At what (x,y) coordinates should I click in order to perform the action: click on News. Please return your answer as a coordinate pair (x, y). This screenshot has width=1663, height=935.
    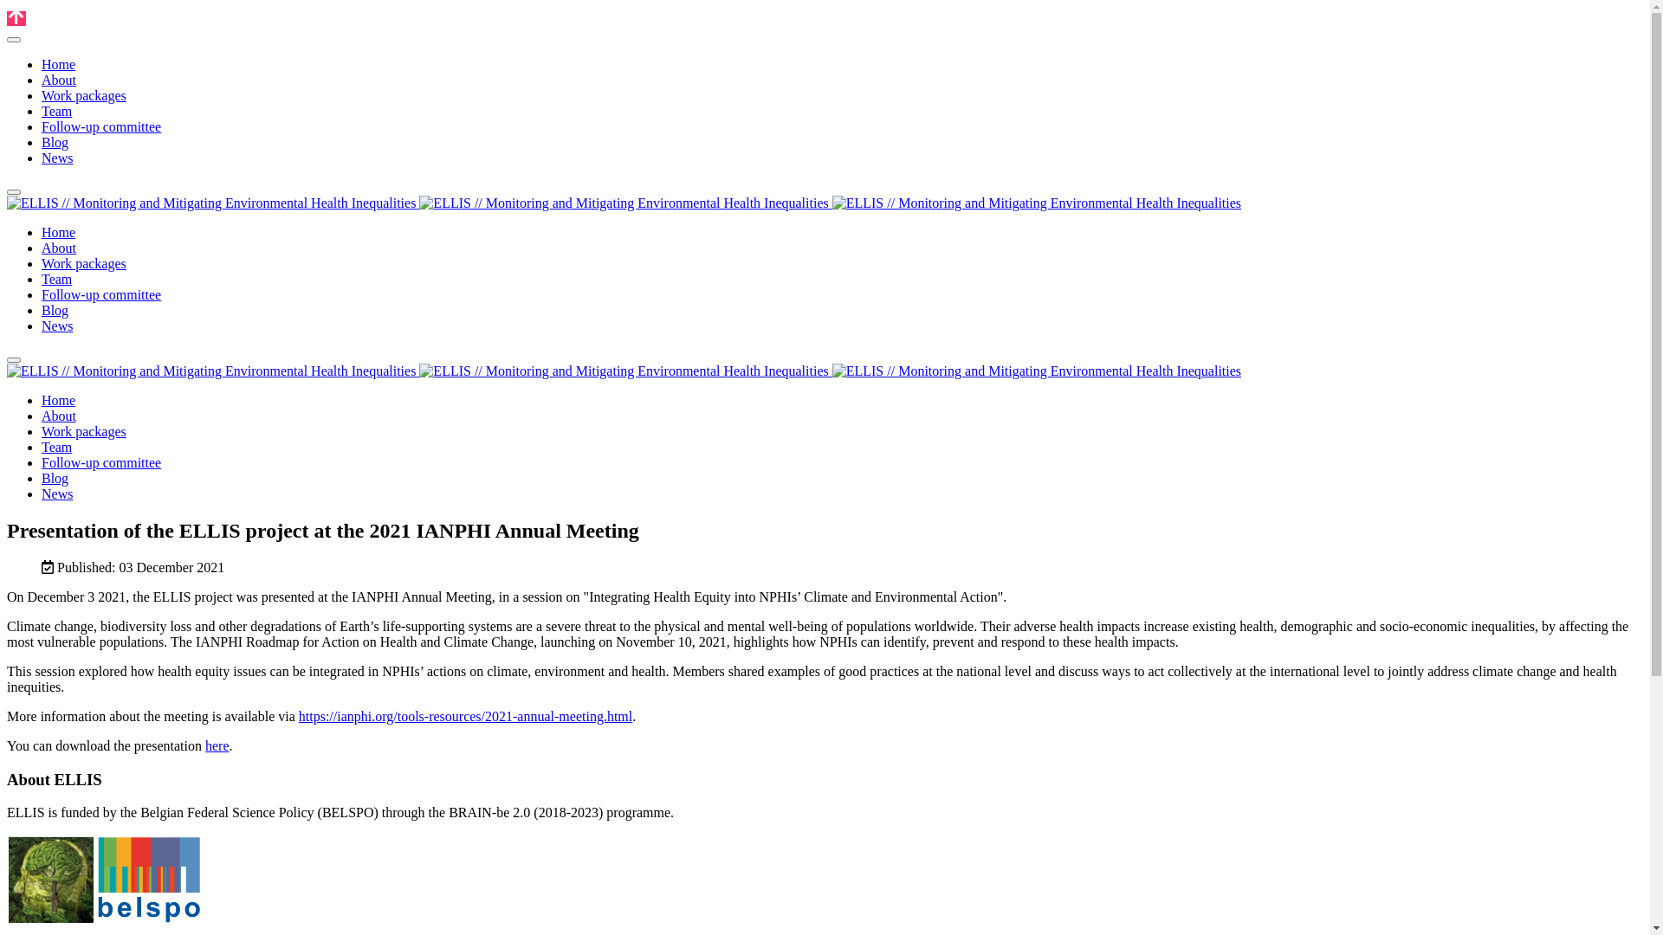
    Looking at the image, I should click on (57, 158).